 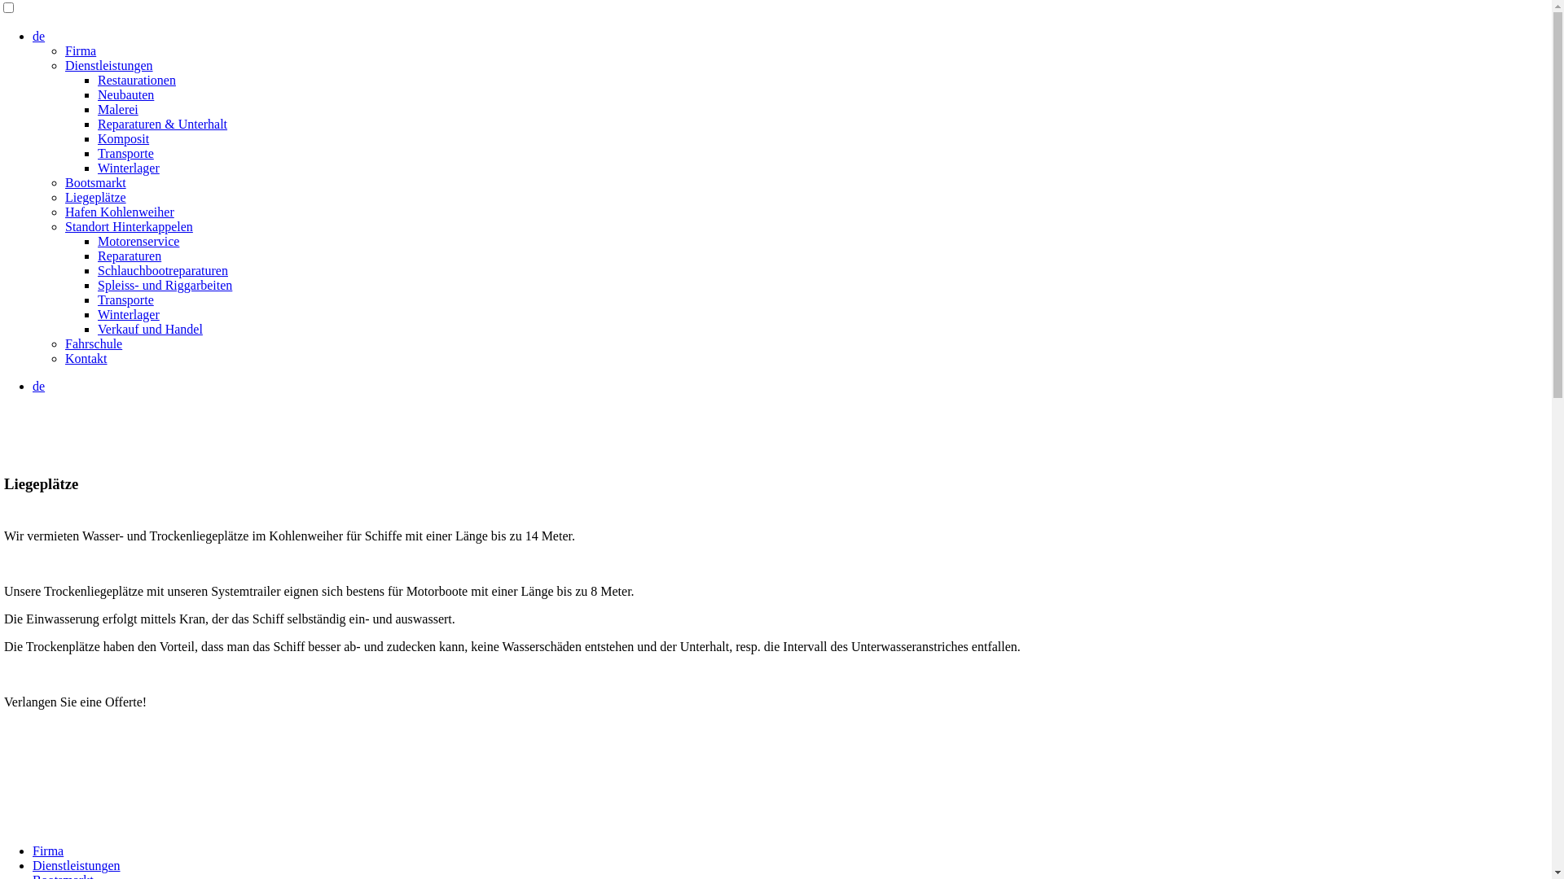 What do you see at coordinates (163, 270) in the screenshot?
I see `Schlauchbootreparaturen` at bounding box center [163, 270].